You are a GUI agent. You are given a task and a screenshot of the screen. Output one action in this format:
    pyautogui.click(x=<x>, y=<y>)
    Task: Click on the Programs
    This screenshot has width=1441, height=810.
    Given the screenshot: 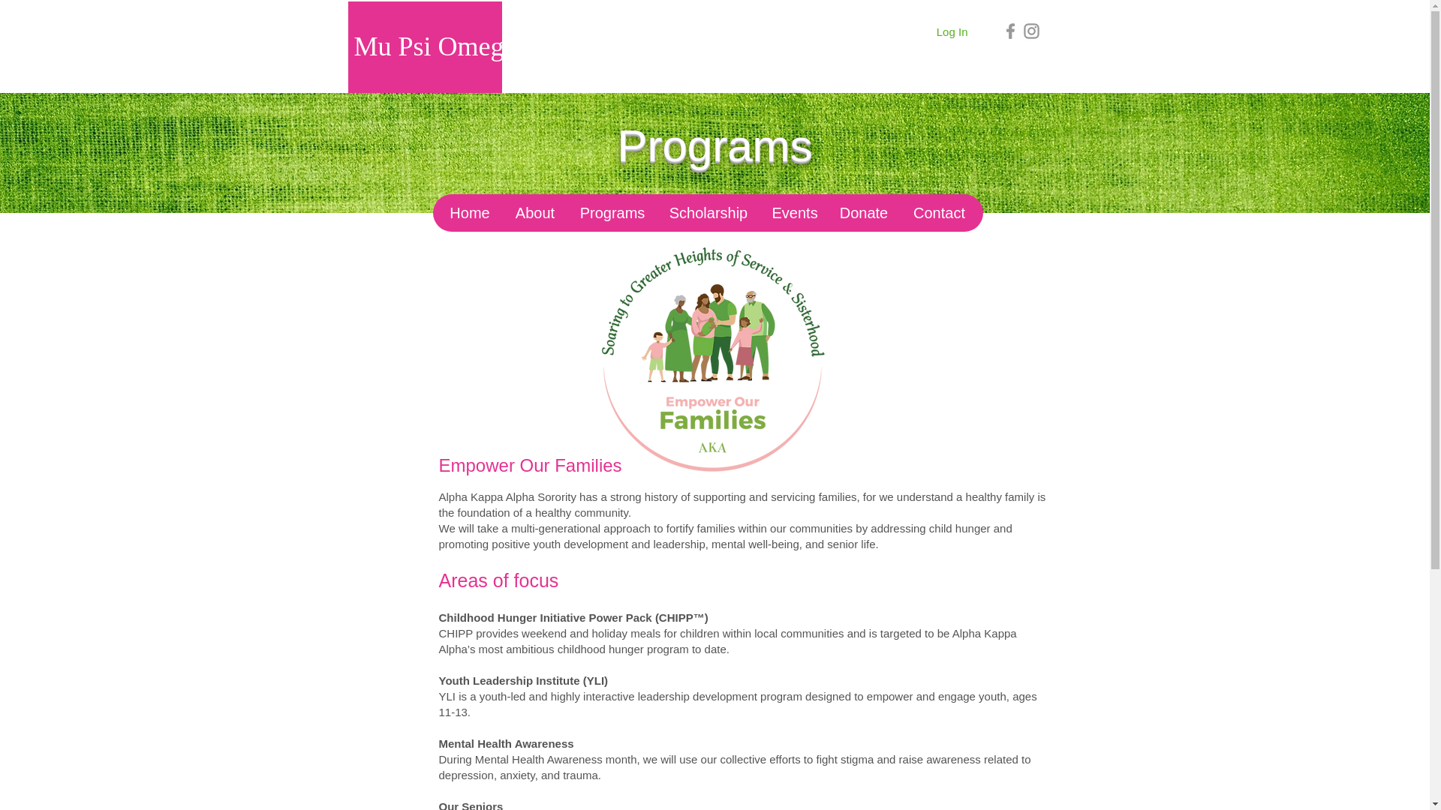 What is the action you would take?
    pyautogui.click(x=611, y=213)
    